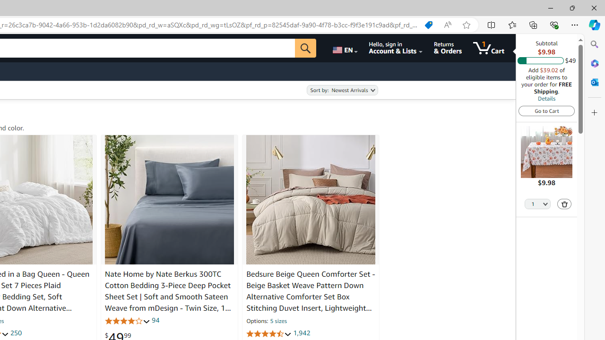  What do you see at coordinates (447, 48) in the screenshot?
I see `Returns & Orders` at bounding box center [447, 48].